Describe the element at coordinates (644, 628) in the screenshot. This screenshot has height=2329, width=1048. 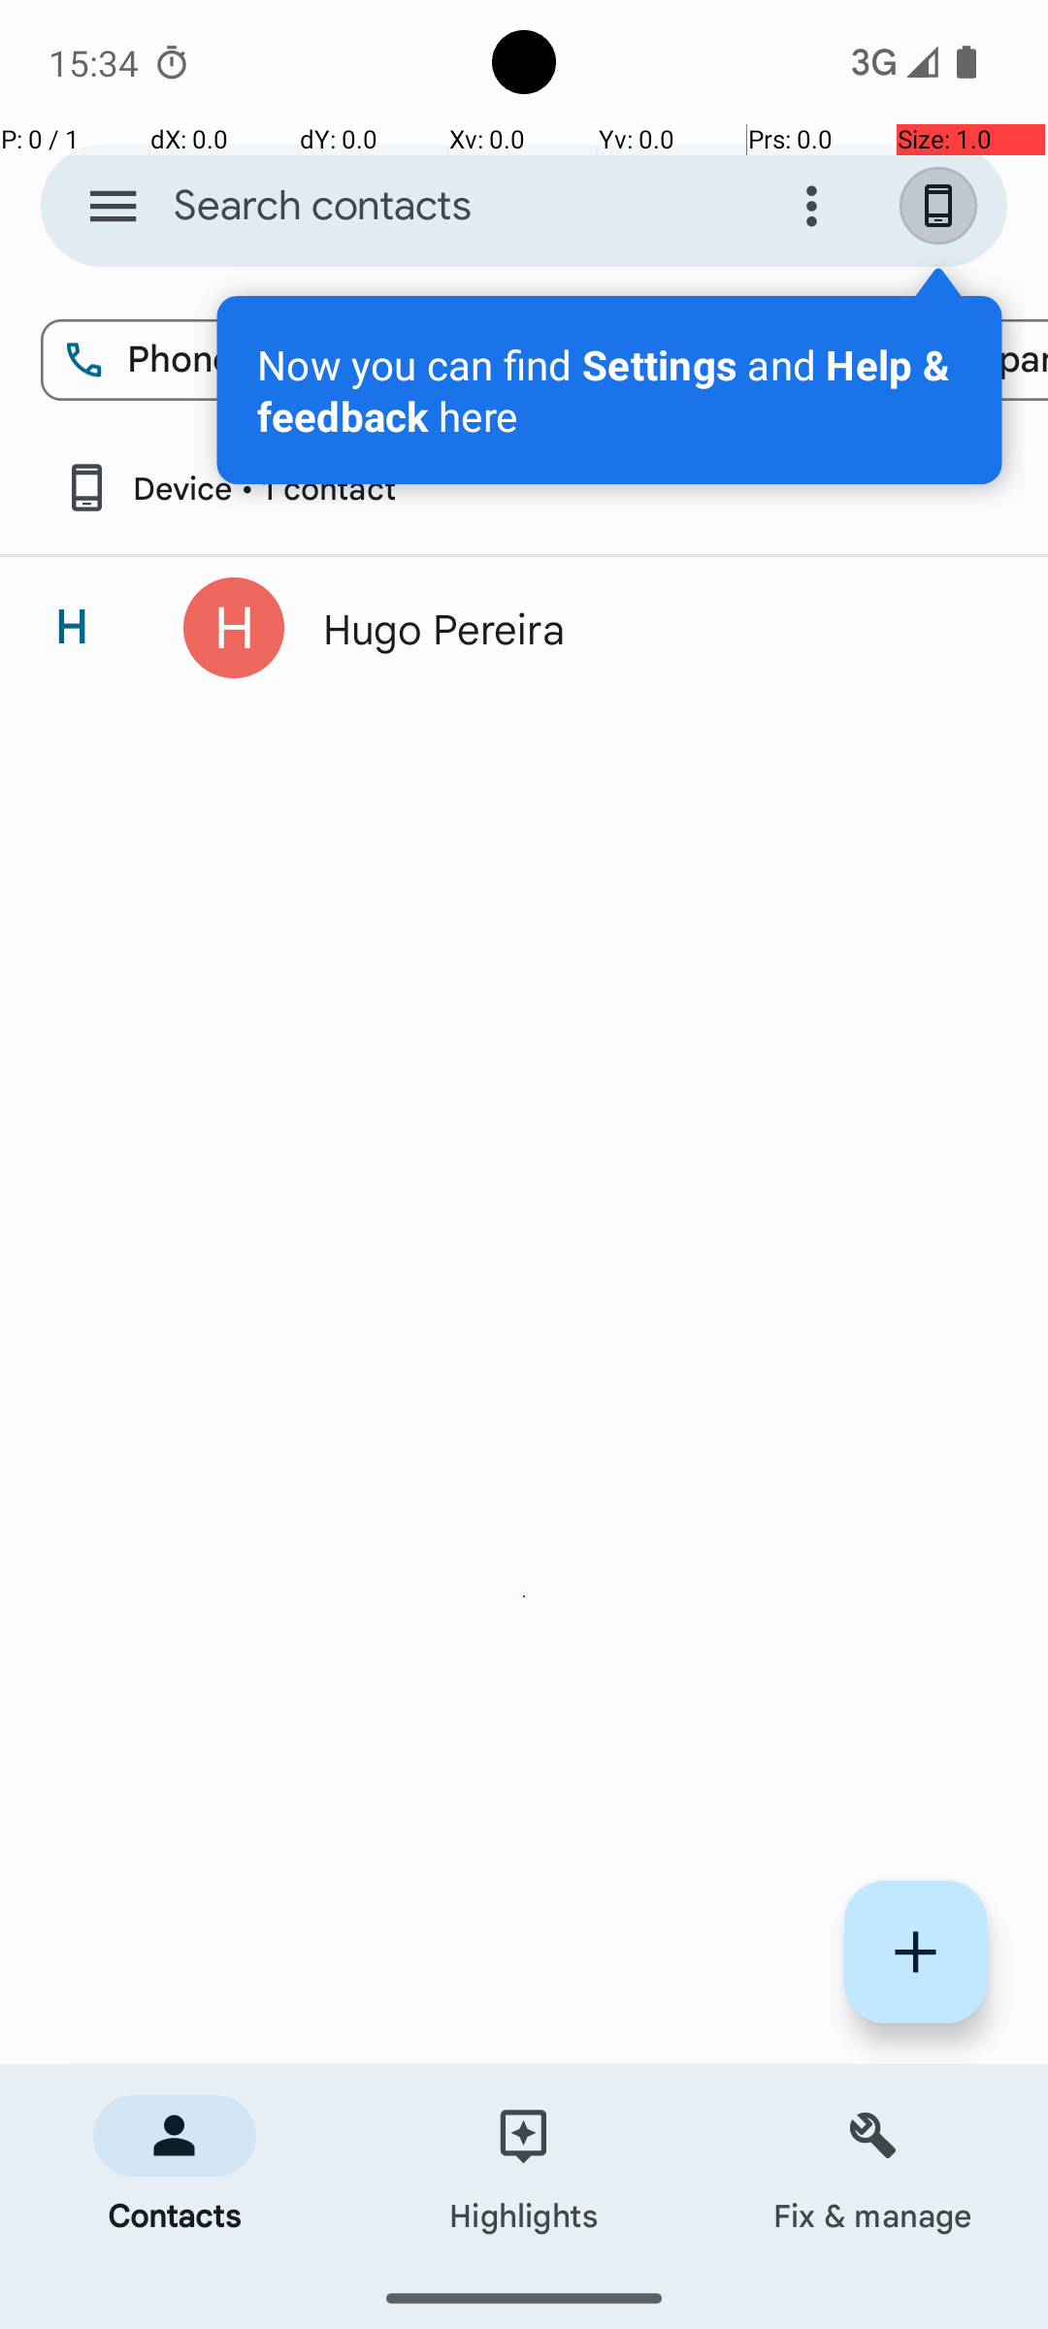
I see `Hugo Pereira` at that location.